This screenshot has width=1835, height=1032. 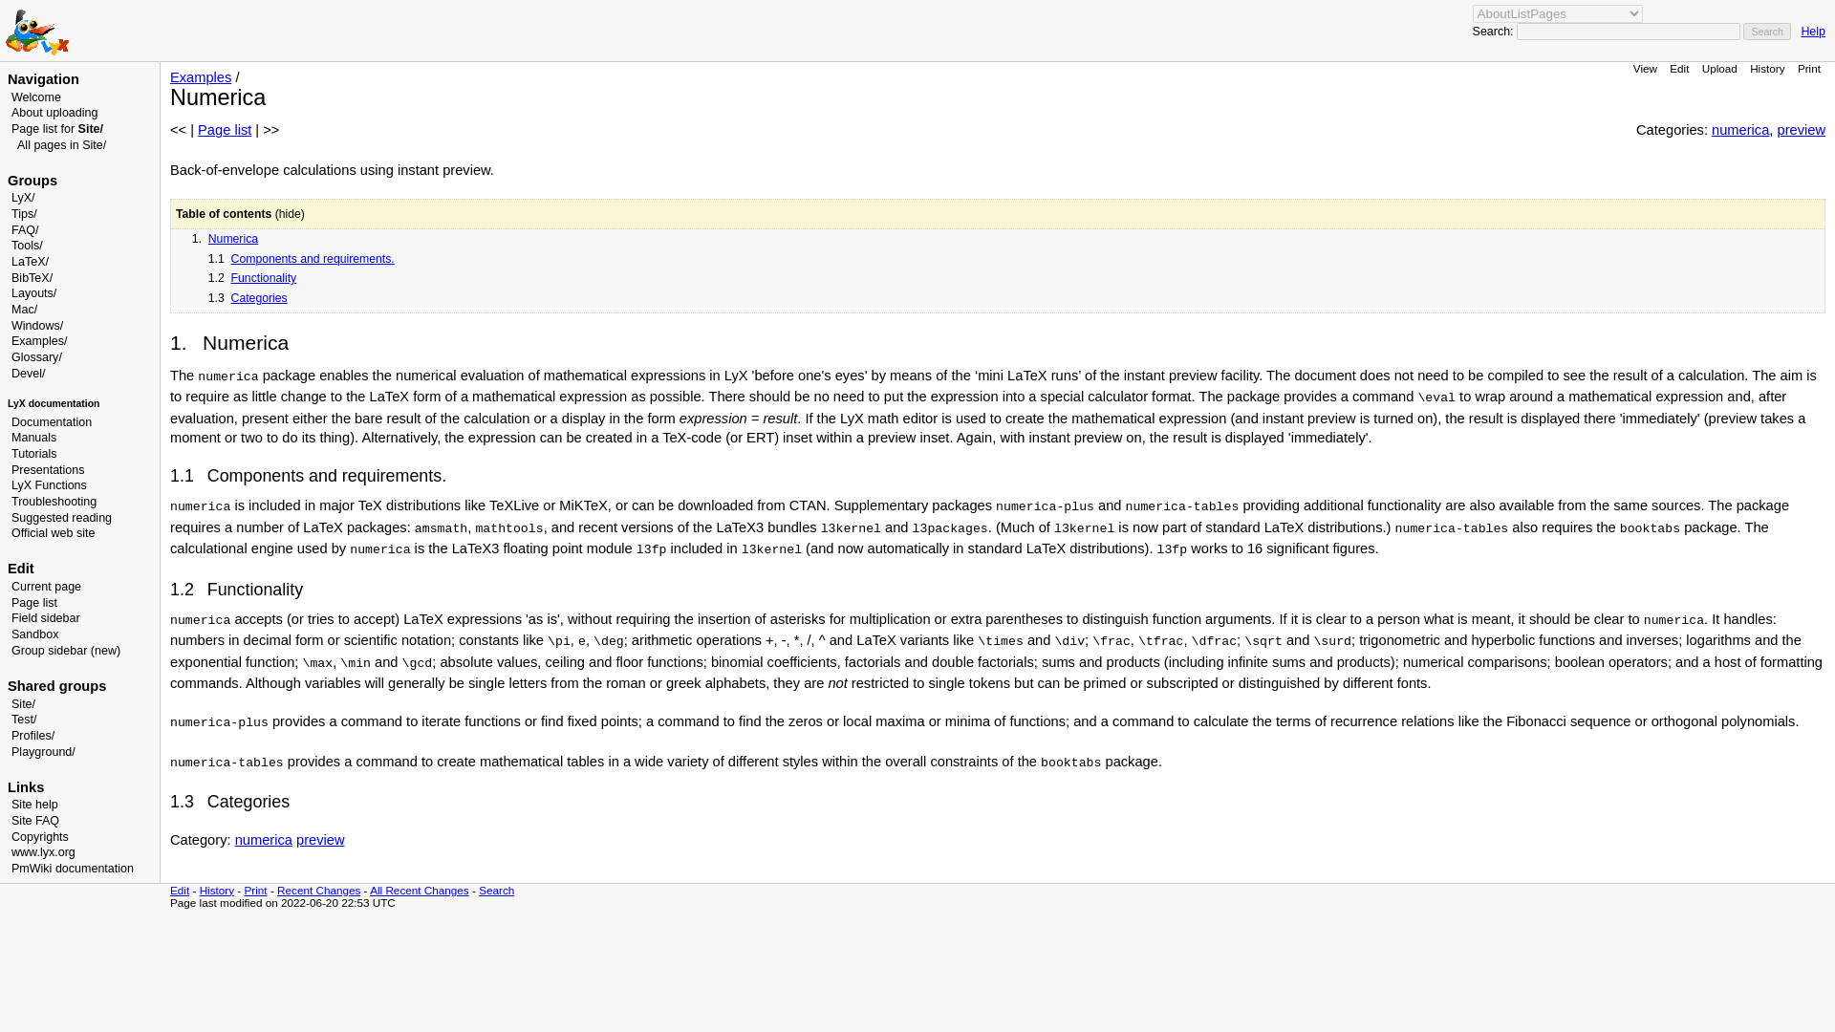 I want to click on Sandbox, so click(x=34, y=634).